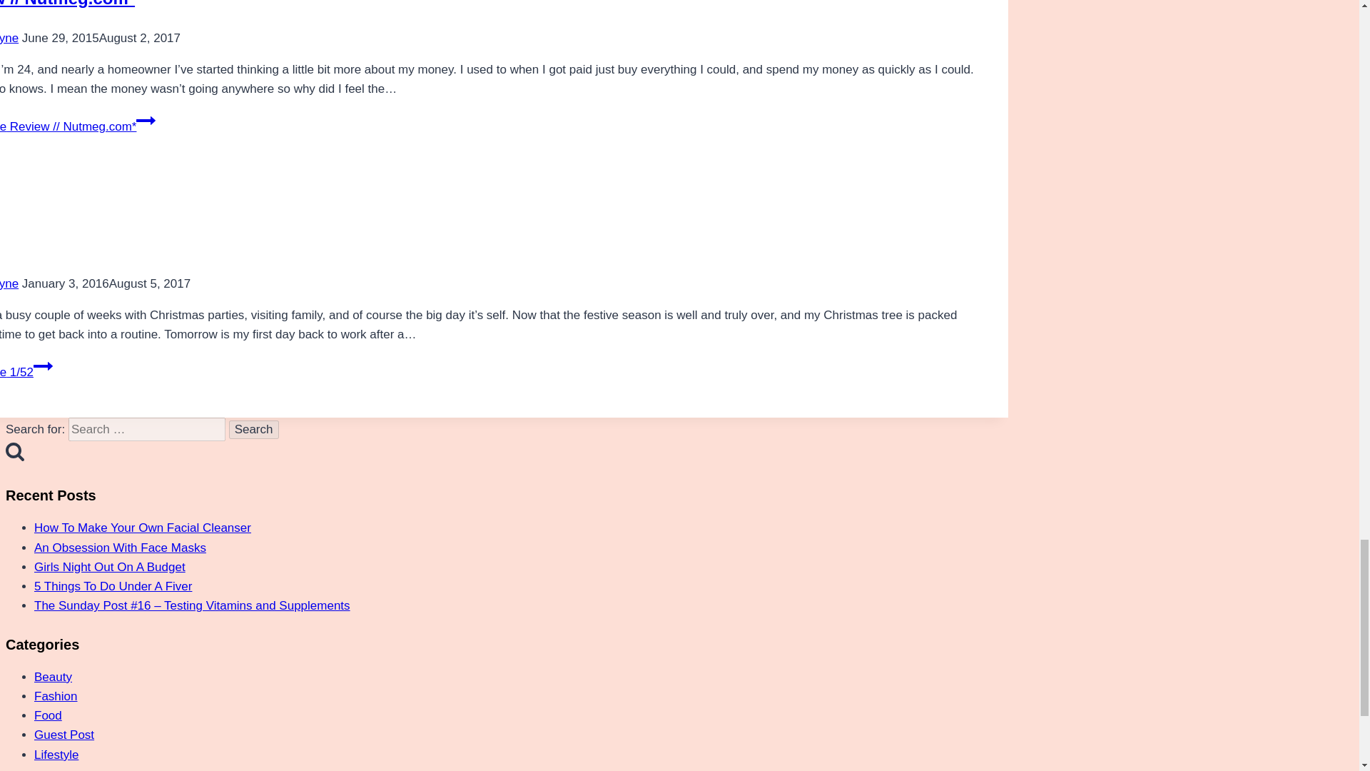 The height and width of the screenshot is (771, 1370). Describe the element at coordinates (9, 283) in the screenshot. I see `Lisa Jayne` at that location.